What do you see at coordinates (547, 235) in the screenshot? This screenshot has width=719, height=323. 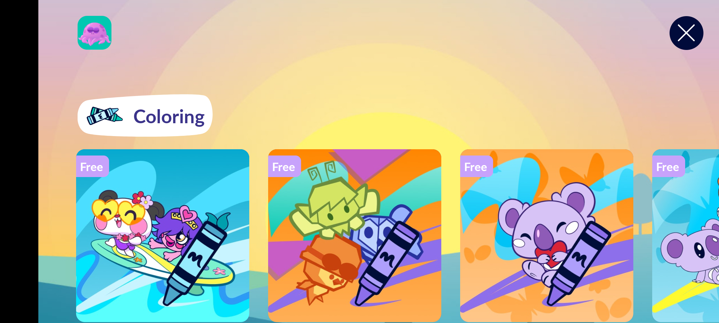 I see `Featured Content Free` at bounding box center [547, 235].